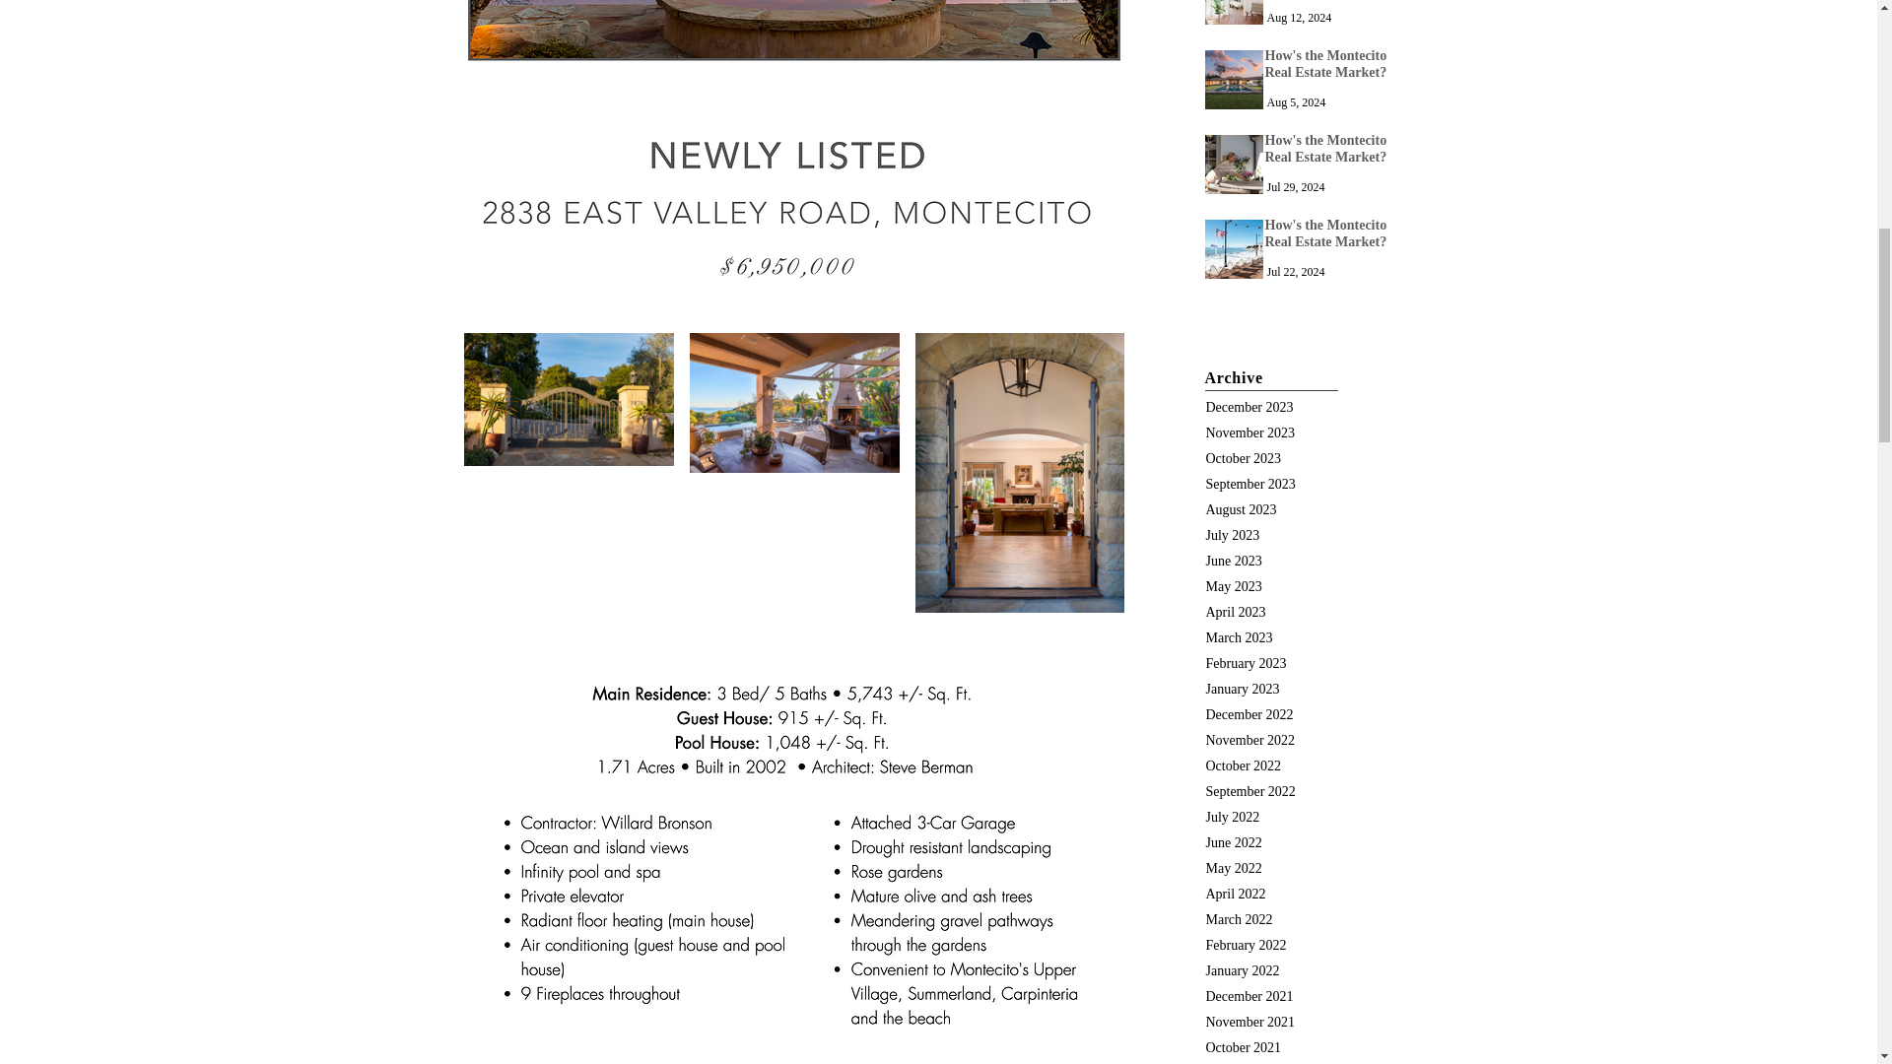 This screenshot has width=1892, height=1064. What do you see at coordinates (1232, 79) in the screenshot?
I see `How's the Montecito Real Estate Market? ` at bounding box center [1232, 79].